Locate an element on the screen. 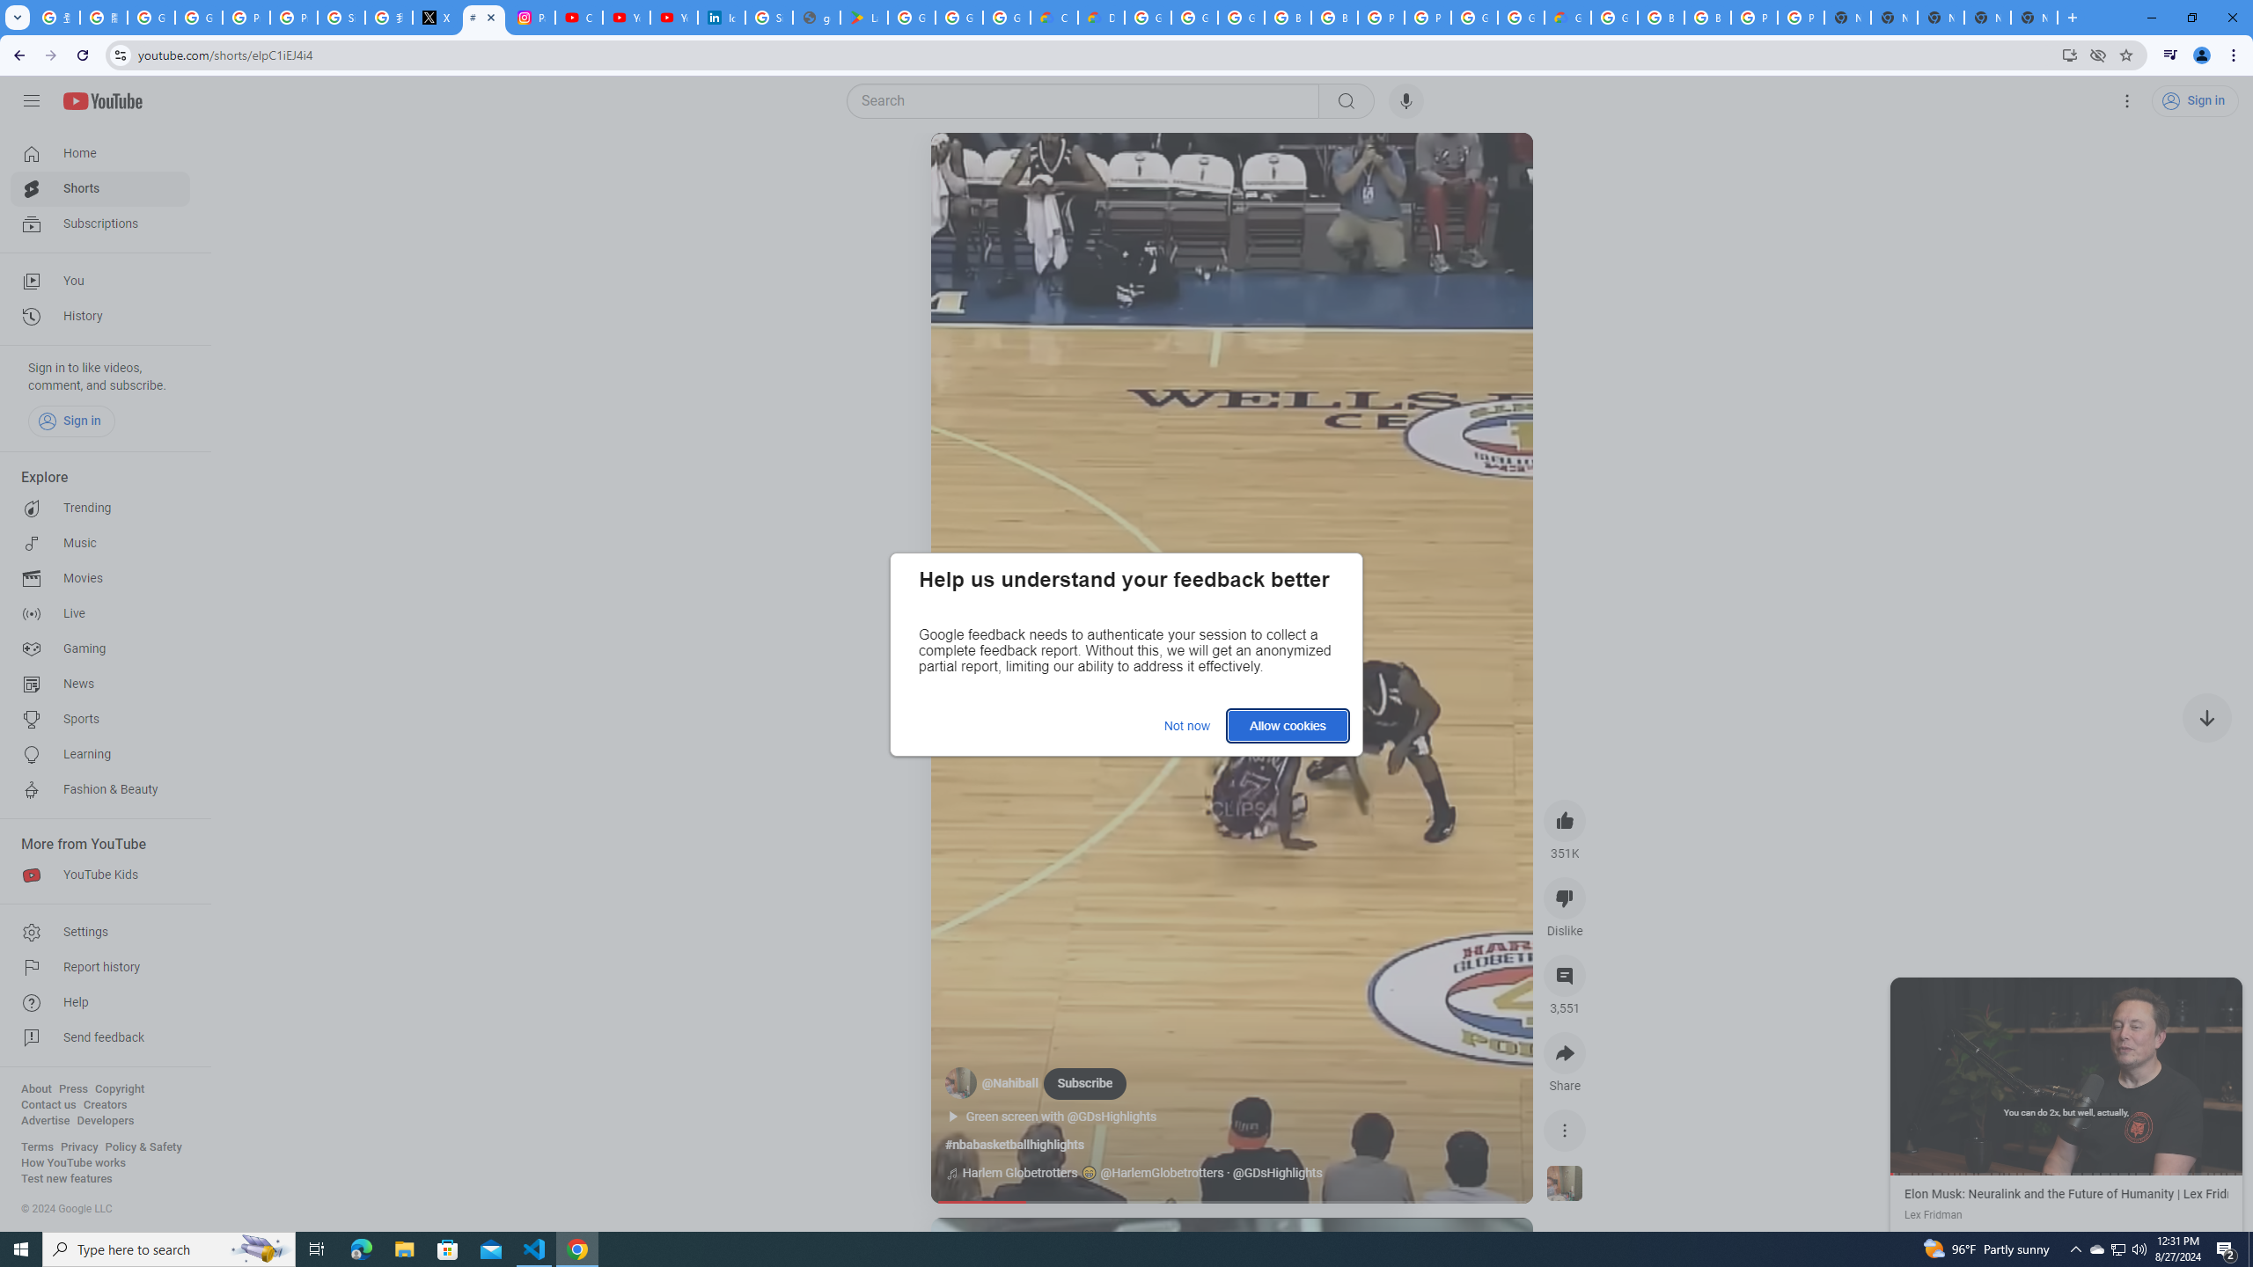  Google Cloud Platform is located at coordinates (1148, 18).